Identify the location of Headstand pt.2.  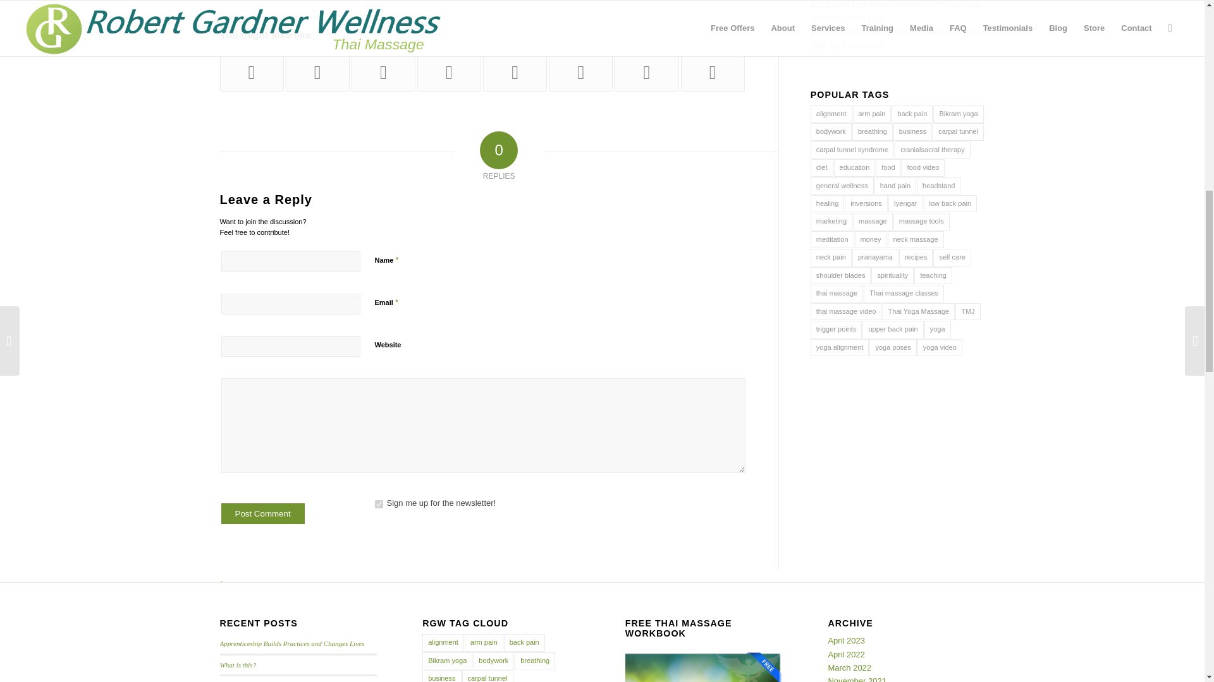
(580, 72).